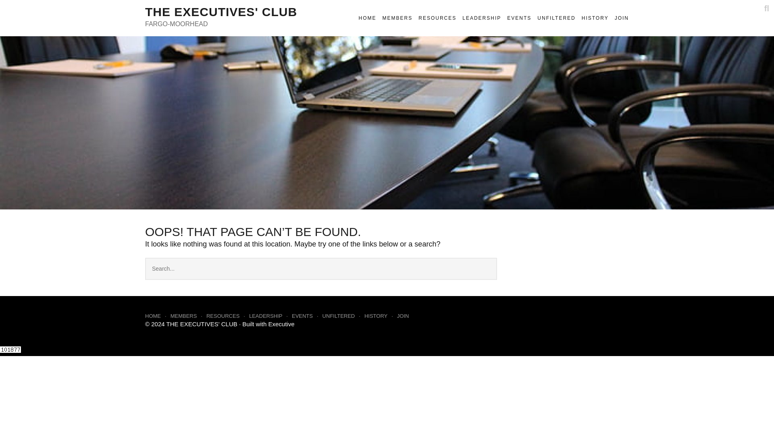  I want to click on HOME, so click(158, 316).